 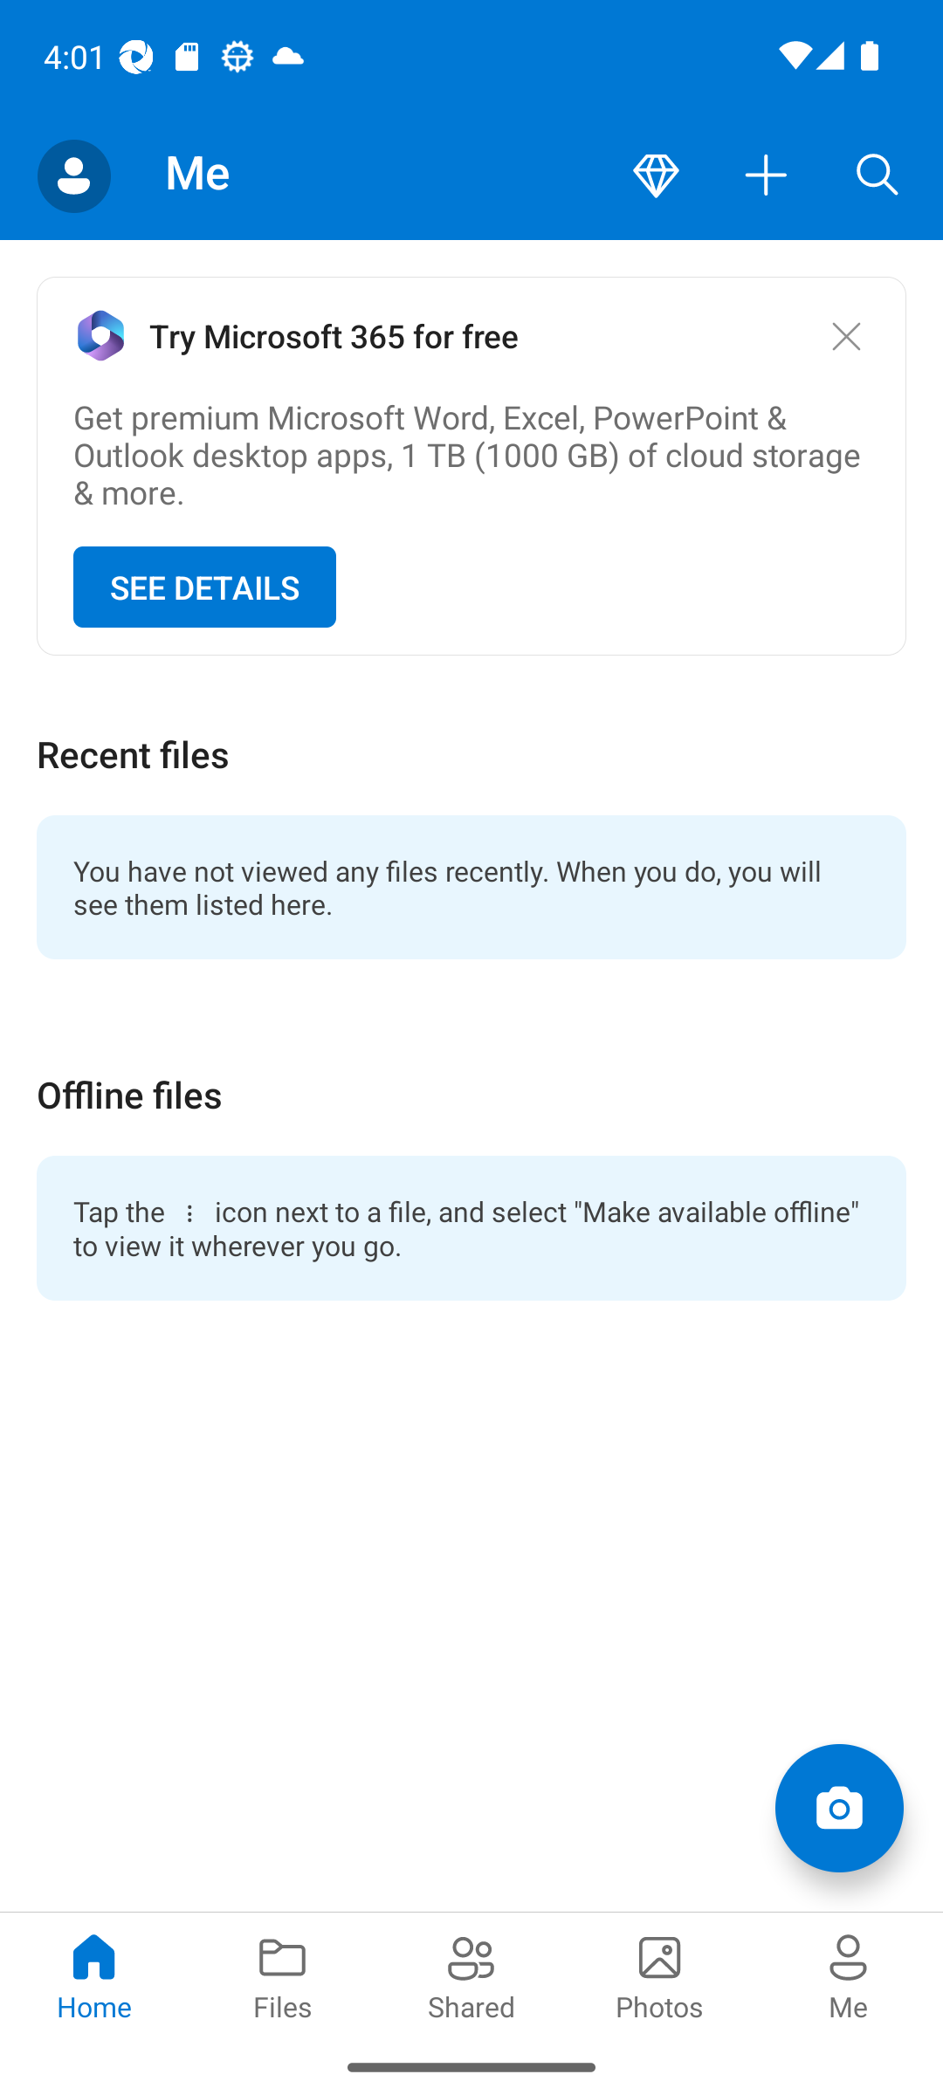 I want to click on Search button, so click(x=878, y=176).